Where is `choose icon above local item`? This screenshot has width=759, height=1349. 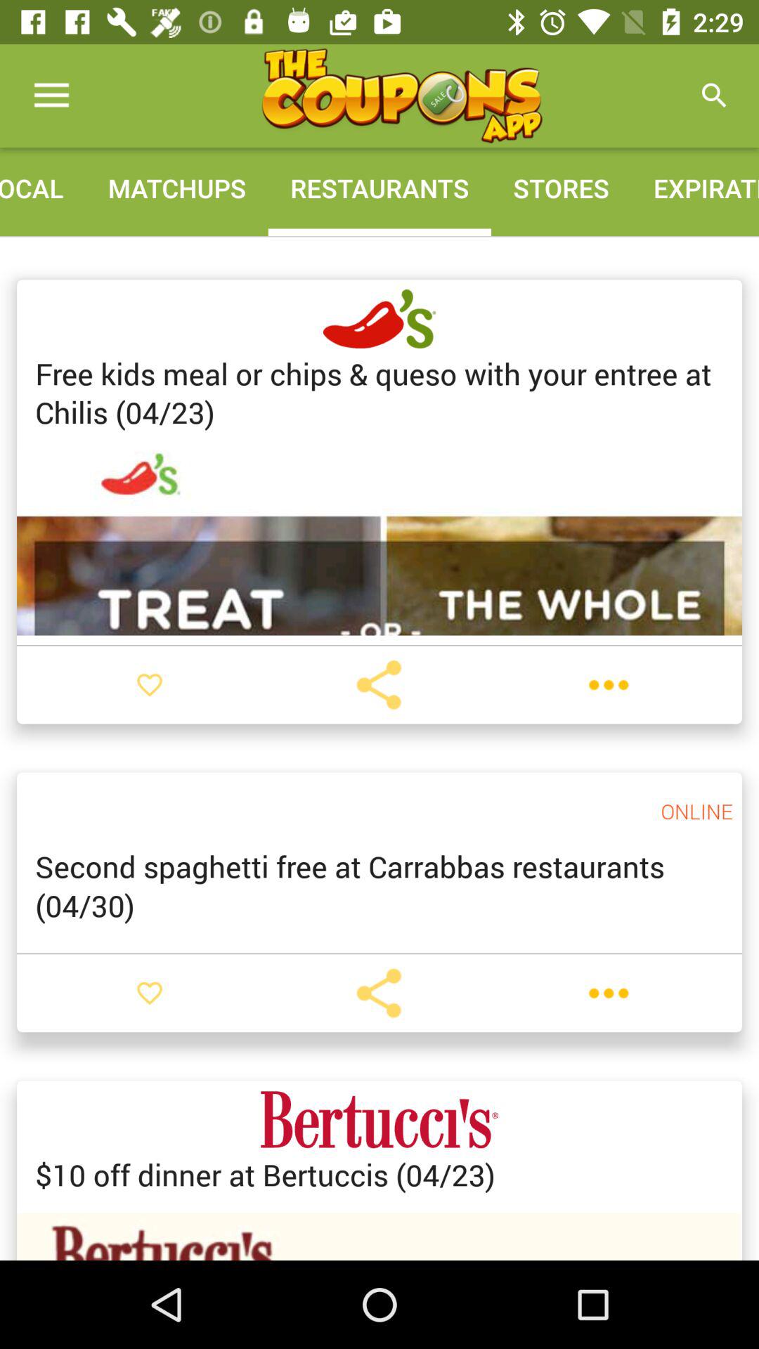 choose icon above local item is located at coordinates (51, 96).